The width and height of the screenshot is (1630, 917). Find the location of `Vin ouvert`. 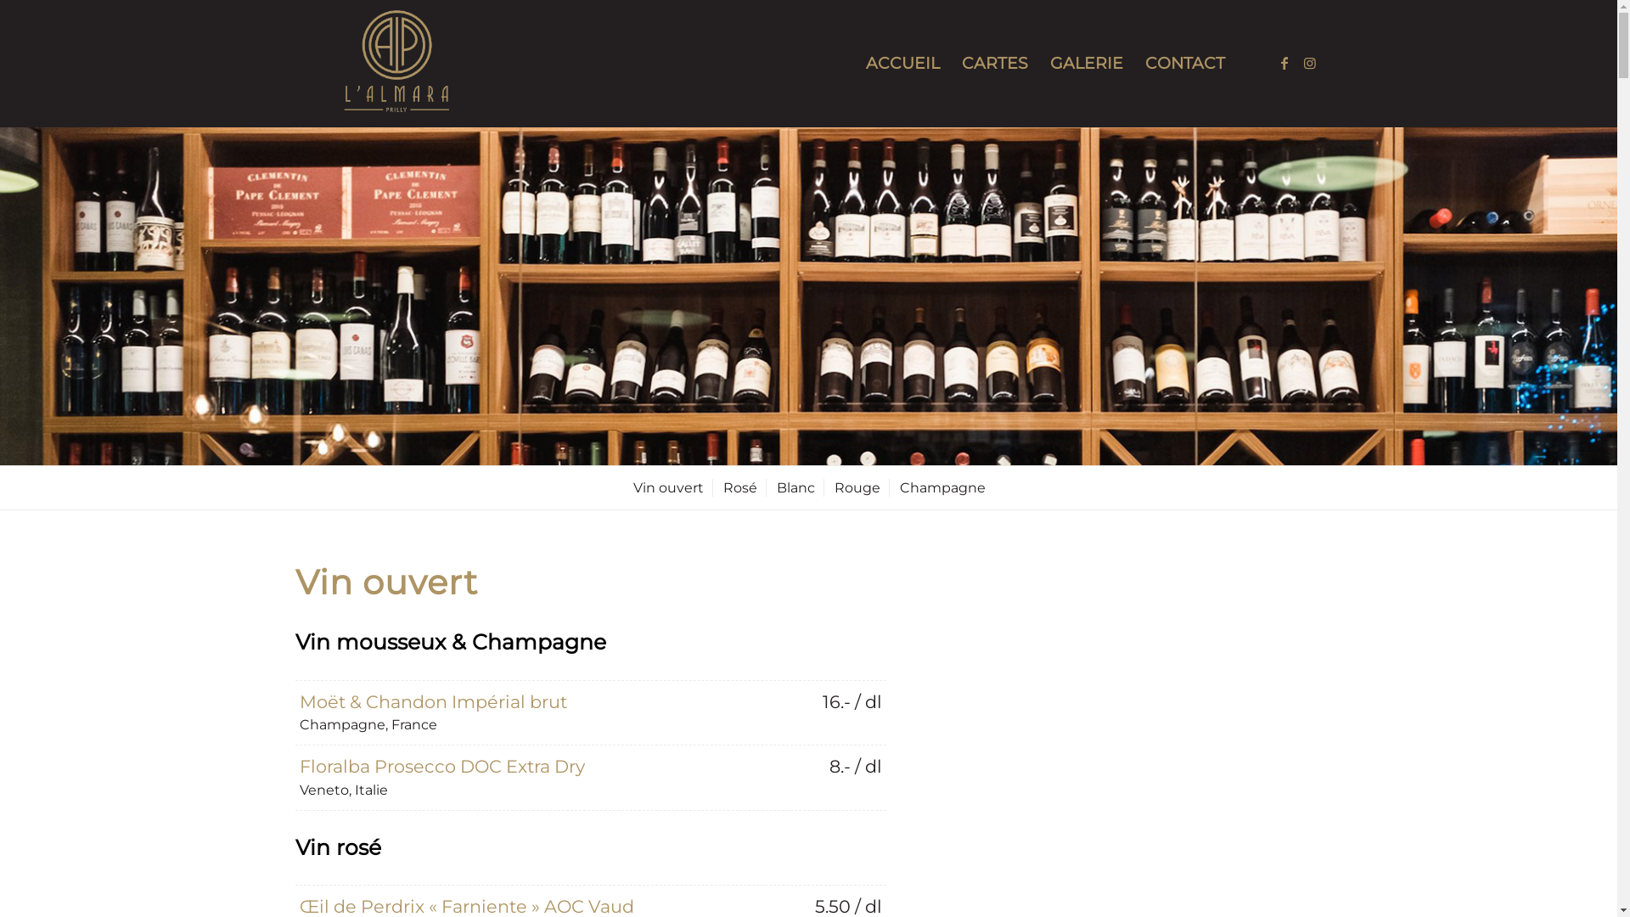

Vin ouvert is located at coordinates (667, 487).